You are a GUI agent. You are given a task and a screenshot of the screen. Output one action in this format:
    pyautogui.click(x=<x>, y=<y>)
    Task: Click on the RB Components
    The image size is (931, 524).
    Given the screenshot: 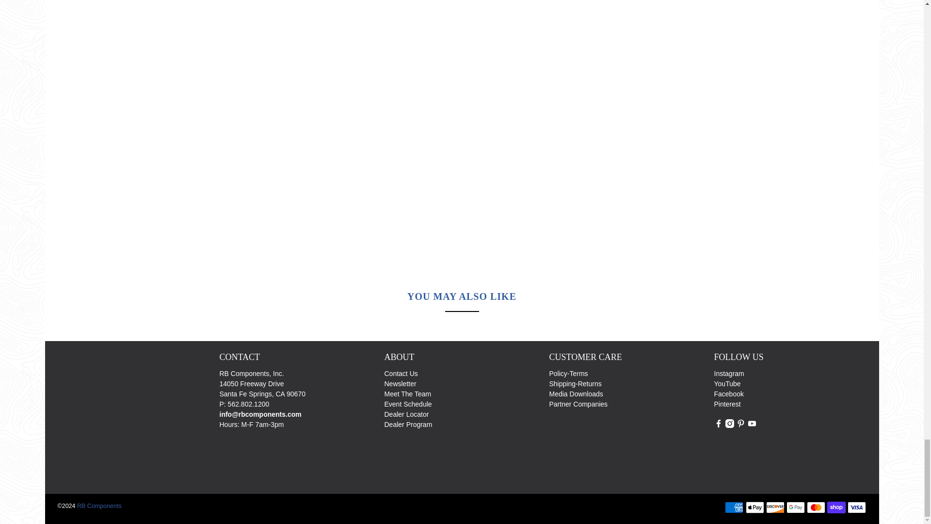 What is the action you would take?
    pyautogui.click(x=132, y=417)
    